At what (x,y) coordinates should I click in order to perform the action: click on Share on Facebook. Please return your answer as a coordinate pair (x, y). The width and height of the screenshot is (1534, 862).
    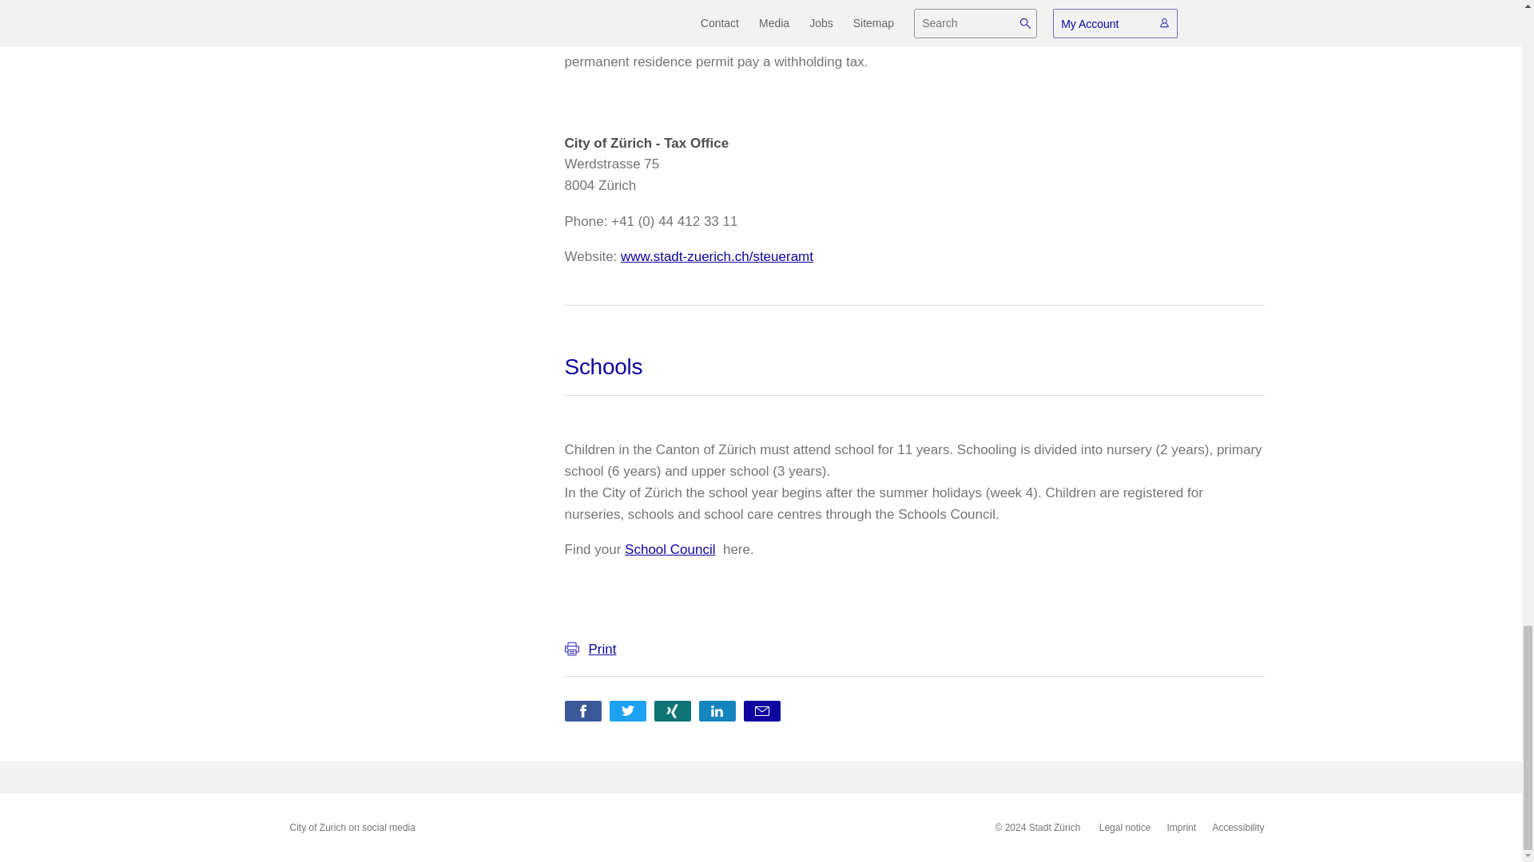
    Looking at the image, I should click on (582, 710).